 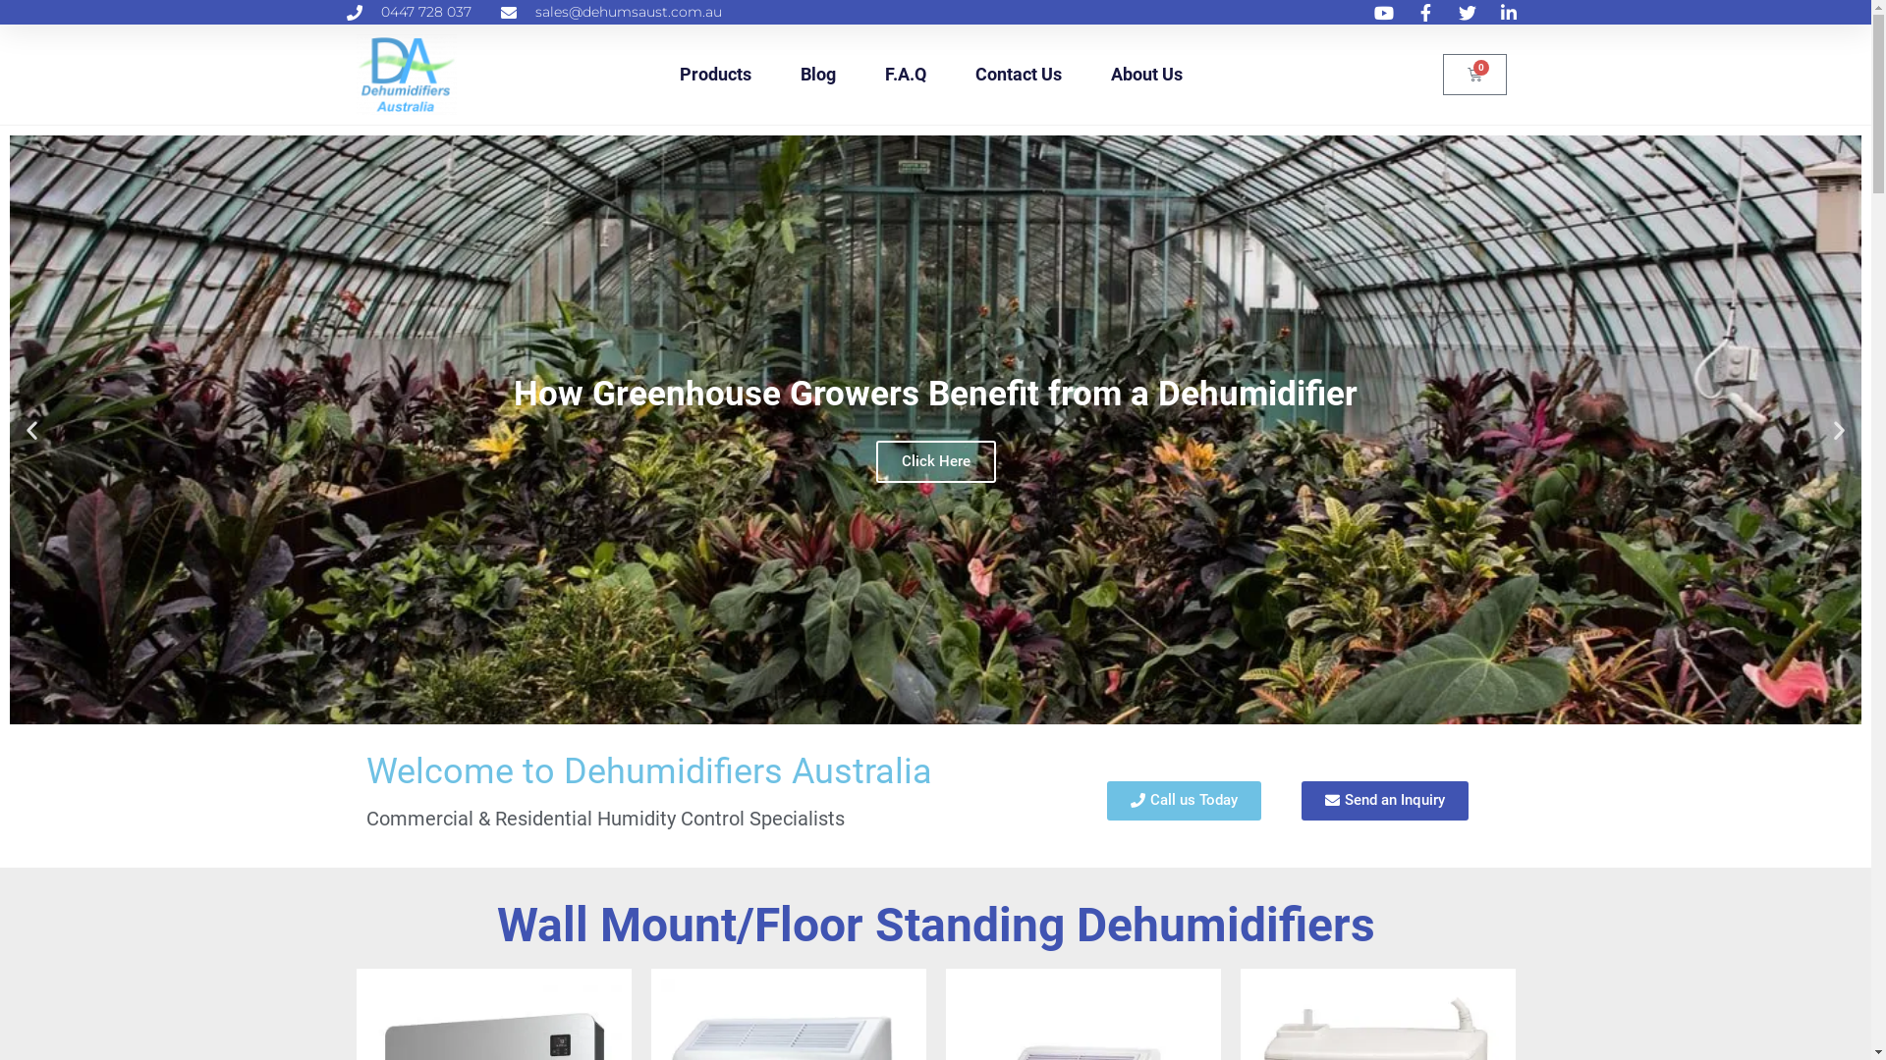 I want to click on 0, so click(x=1475, y=75).